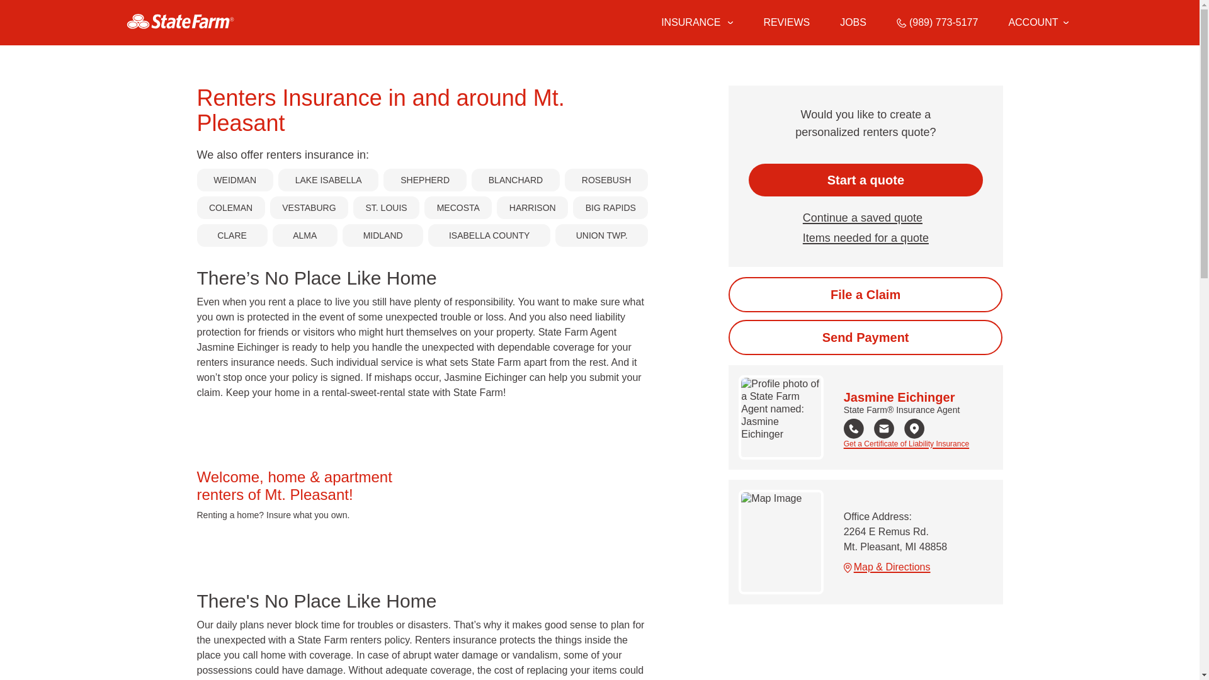 This screenshot has height=680, width=1209. Describe the element at coordinates (696, 23) in the screenshot. I see `Insurance` at that location.